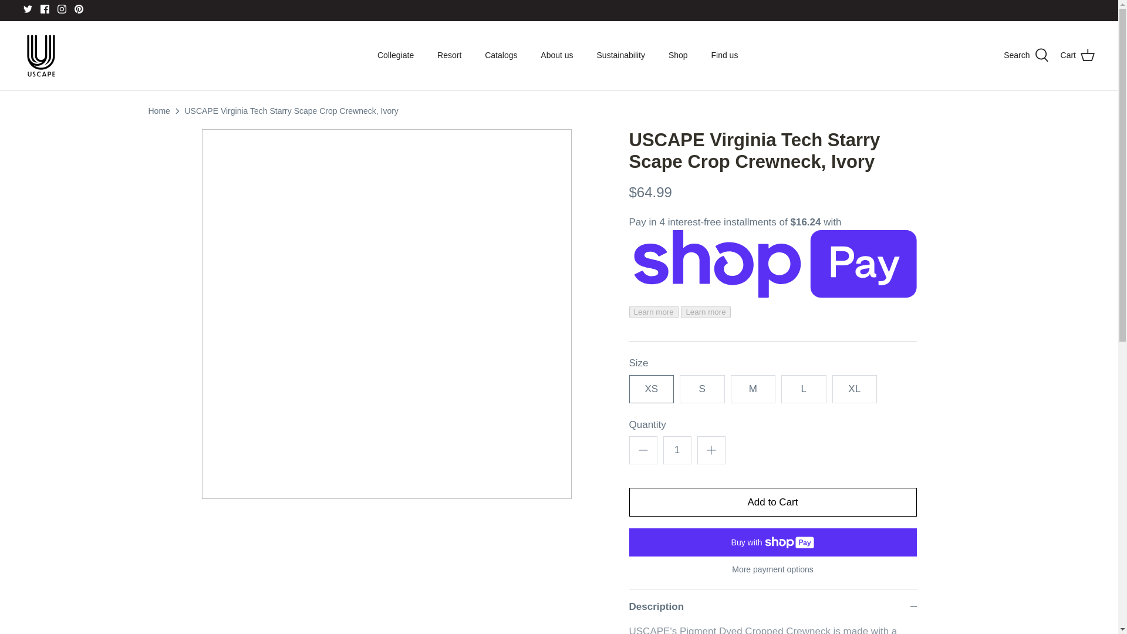  Describe the element at coordinates (643, 450) in the screenshot. I see `Minus` at that location.